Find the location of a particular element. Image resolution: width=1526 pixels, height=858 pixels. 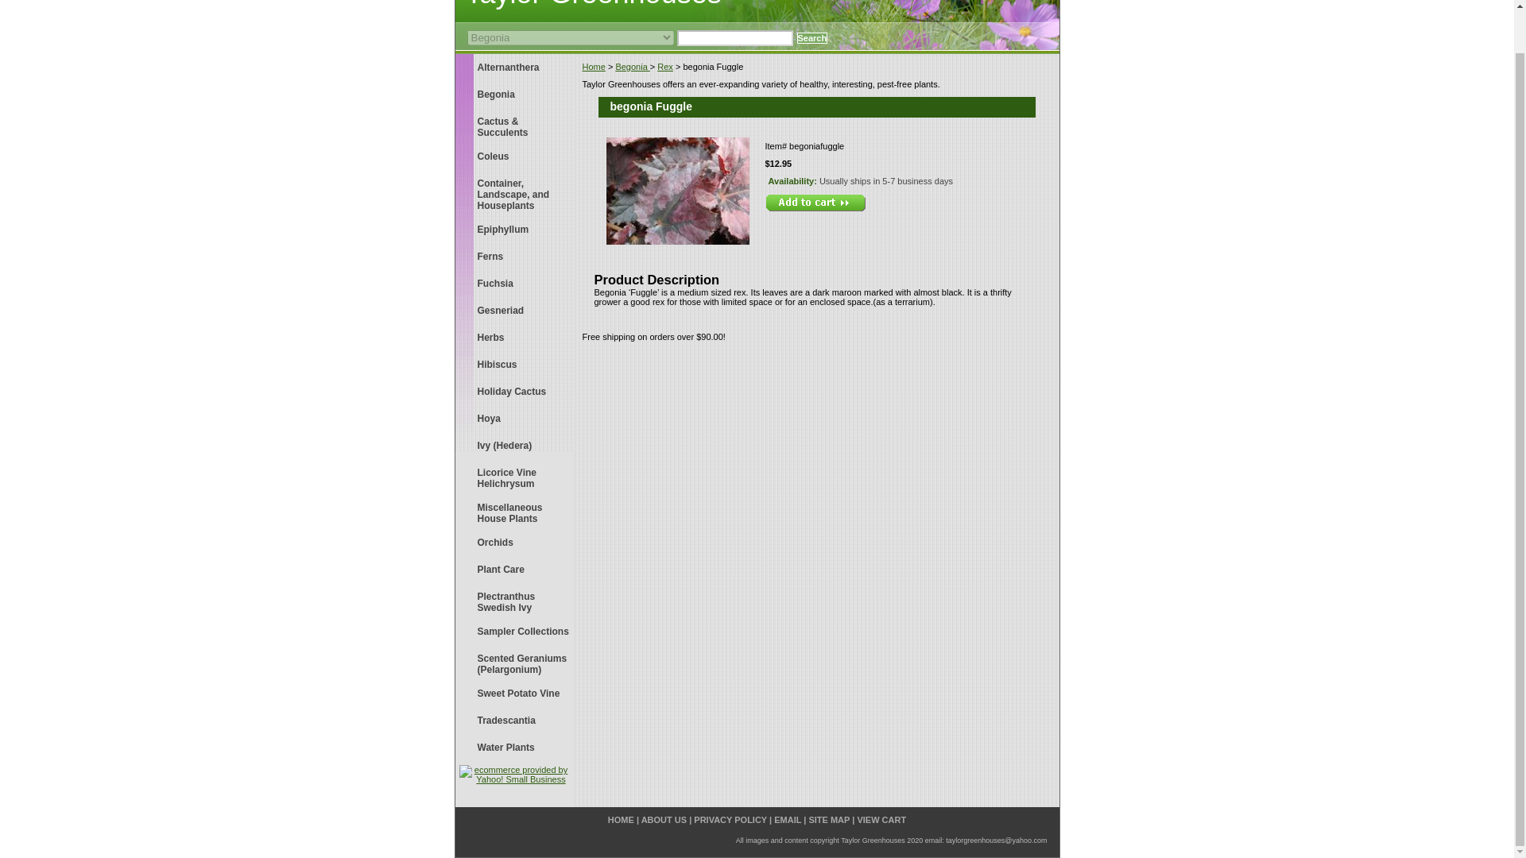

Add to cart is located at coordinates (814, 202).